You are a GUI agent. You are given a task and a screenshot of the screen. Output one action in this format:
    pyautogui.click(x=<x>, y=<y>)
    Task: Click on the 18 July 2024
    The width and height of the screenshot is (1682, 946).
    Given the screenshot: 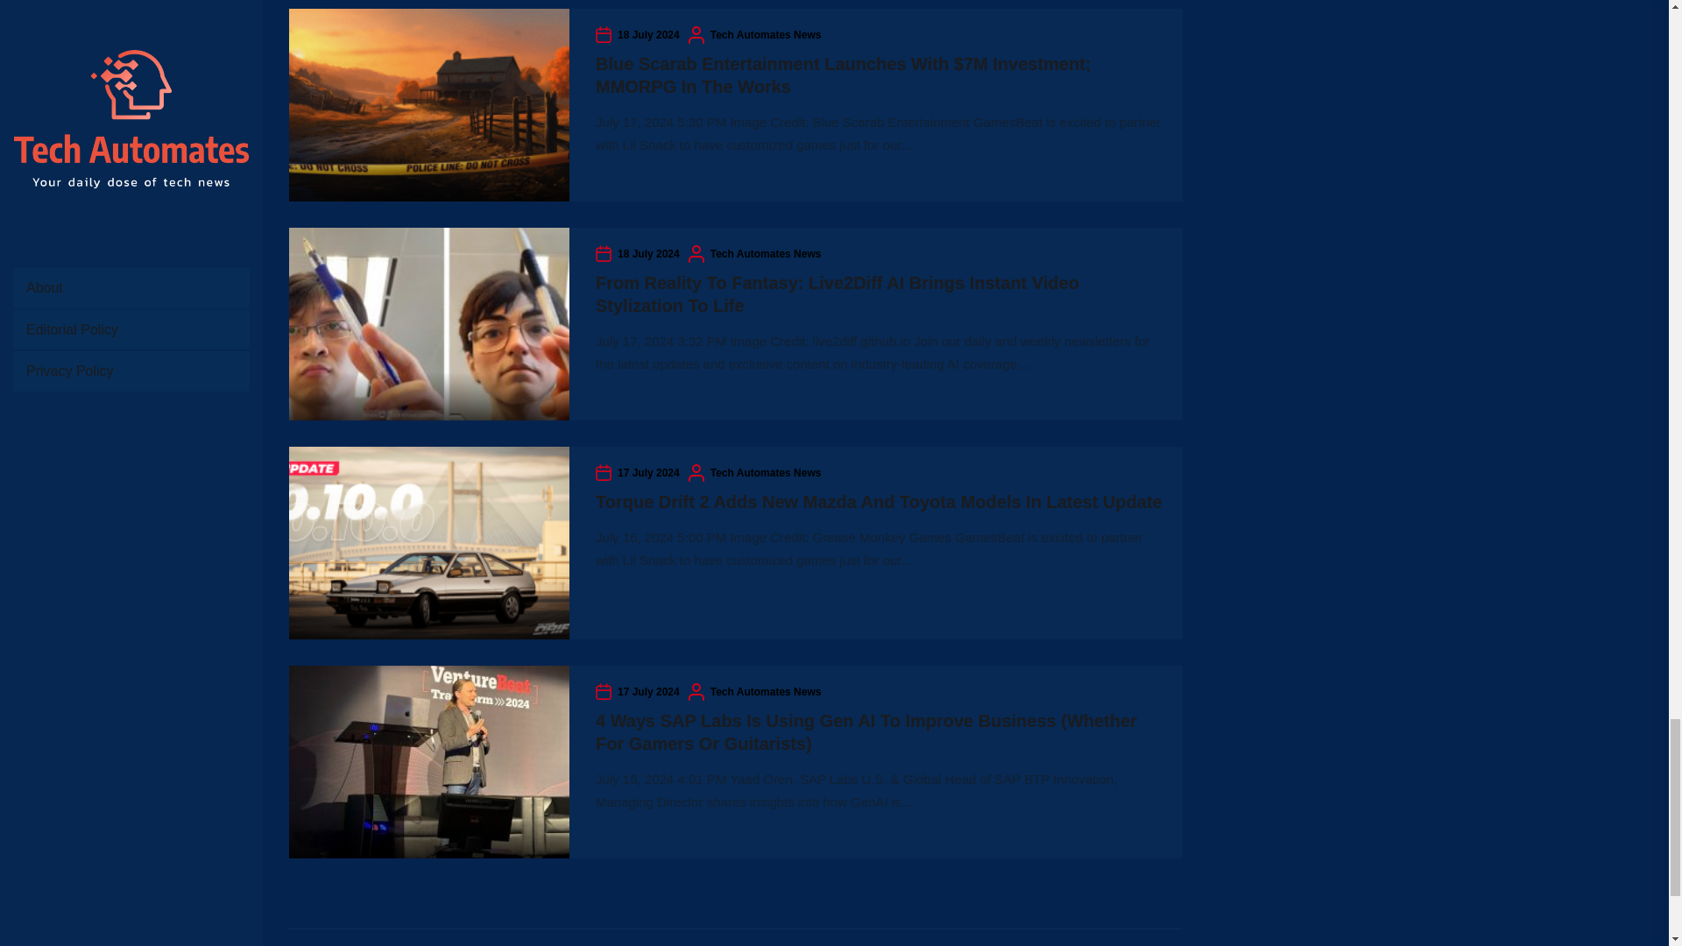 What is the action you would take?
    pyautogui.click(x=648, y=254)
    